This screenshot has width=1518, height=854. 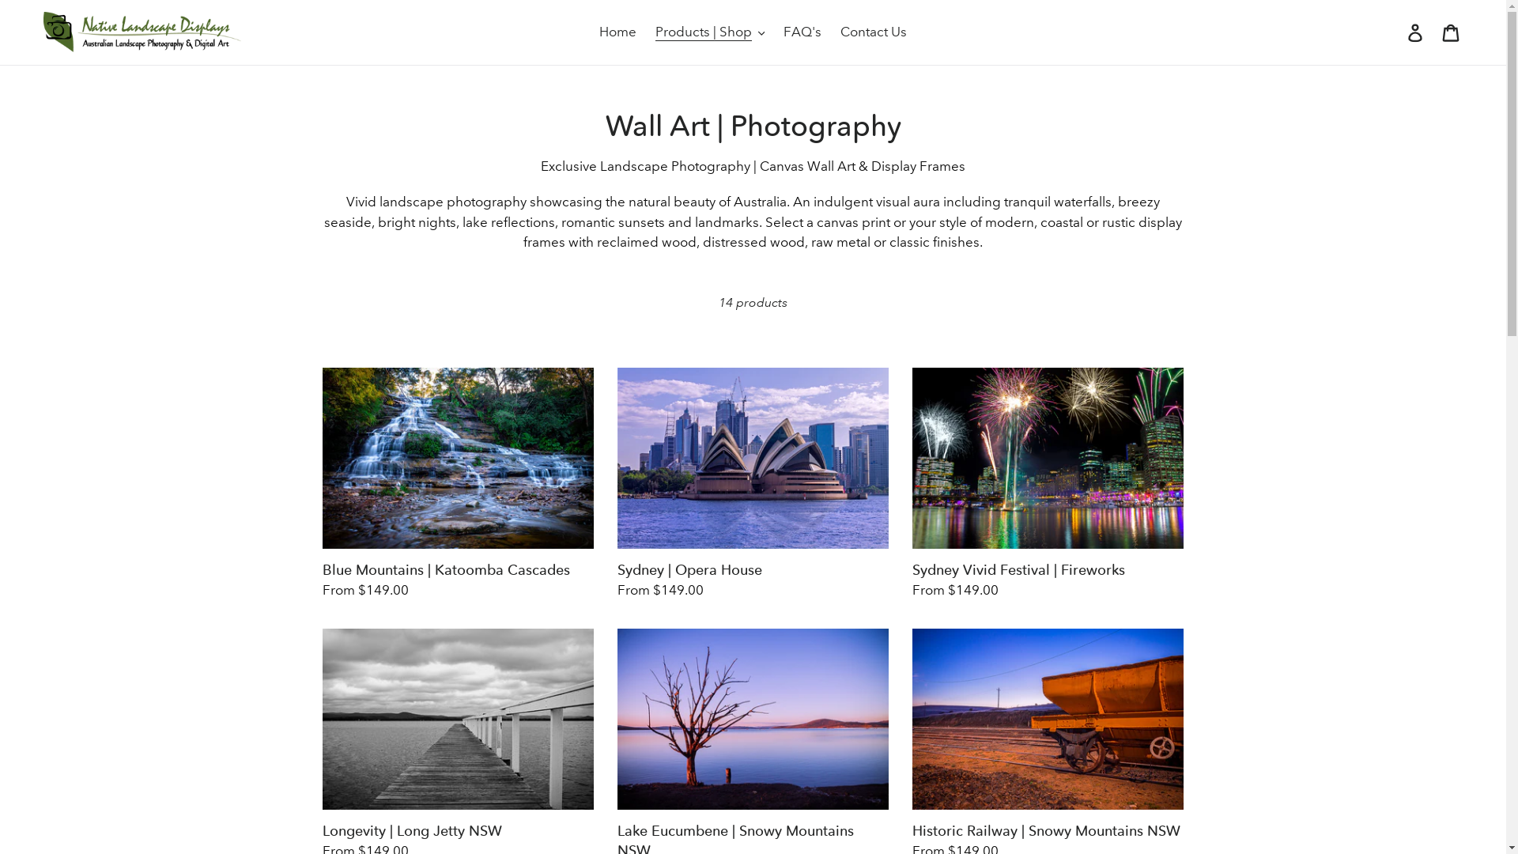 What do you see at coordinates (1452, 32) in the screenshot?
I see `Cart` at bounding box center [1452, 32].